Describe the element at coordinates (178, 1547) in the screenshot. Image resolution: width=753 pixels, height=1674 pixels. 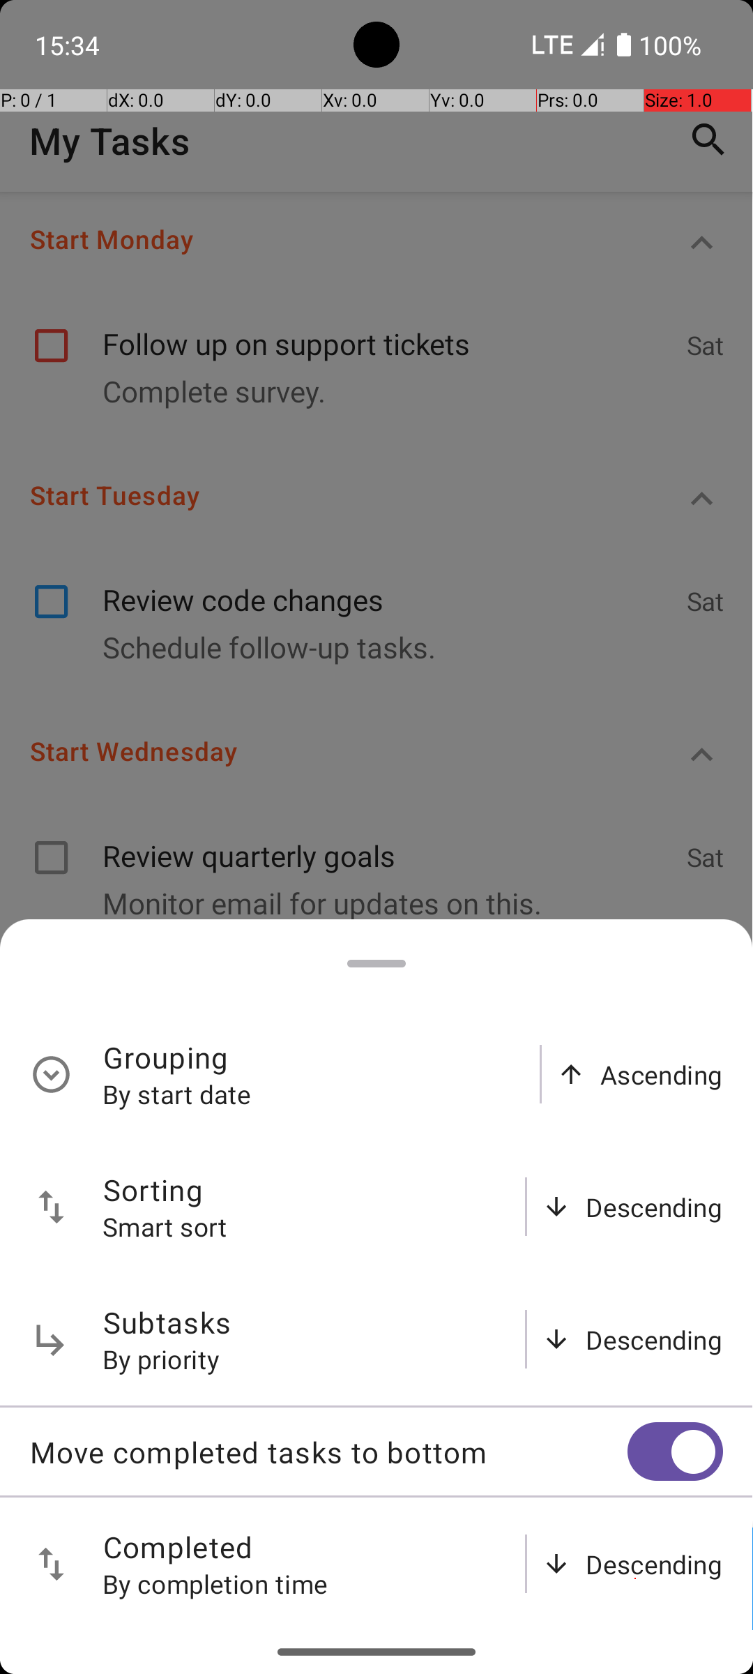
I see `Completed` at that location.